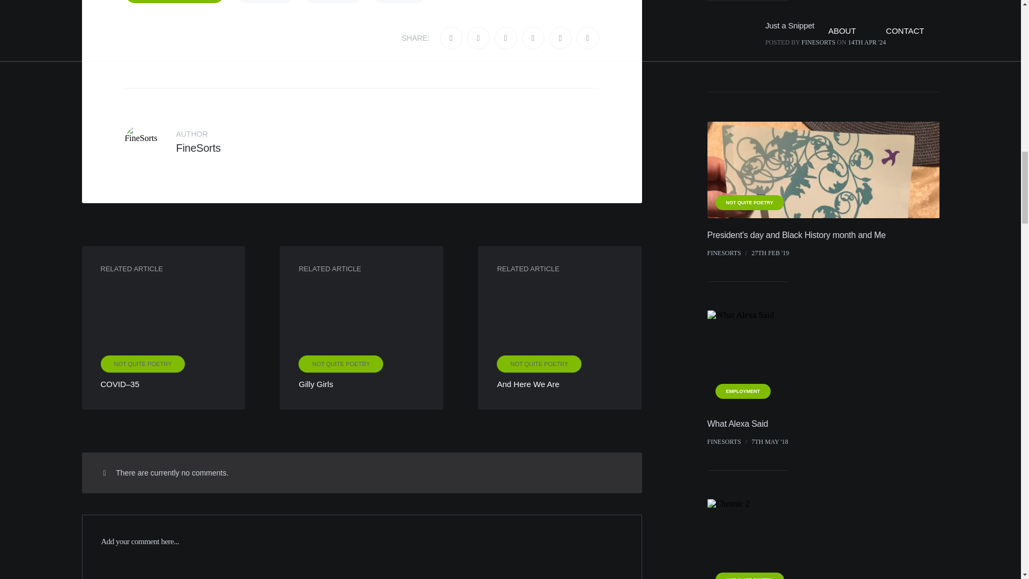 This screenshot has height=579, width=1029. What do you see at coordinates (399, 2) in the screenshot?
I see `Twitter` at bounding box center [399, 2].